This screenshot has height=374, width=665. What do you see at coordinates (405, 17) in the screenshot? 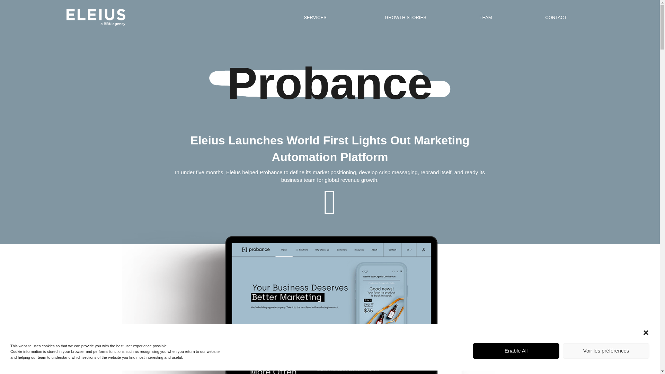
I see `GROWTH STORIES` at bounding box center [405, 17].